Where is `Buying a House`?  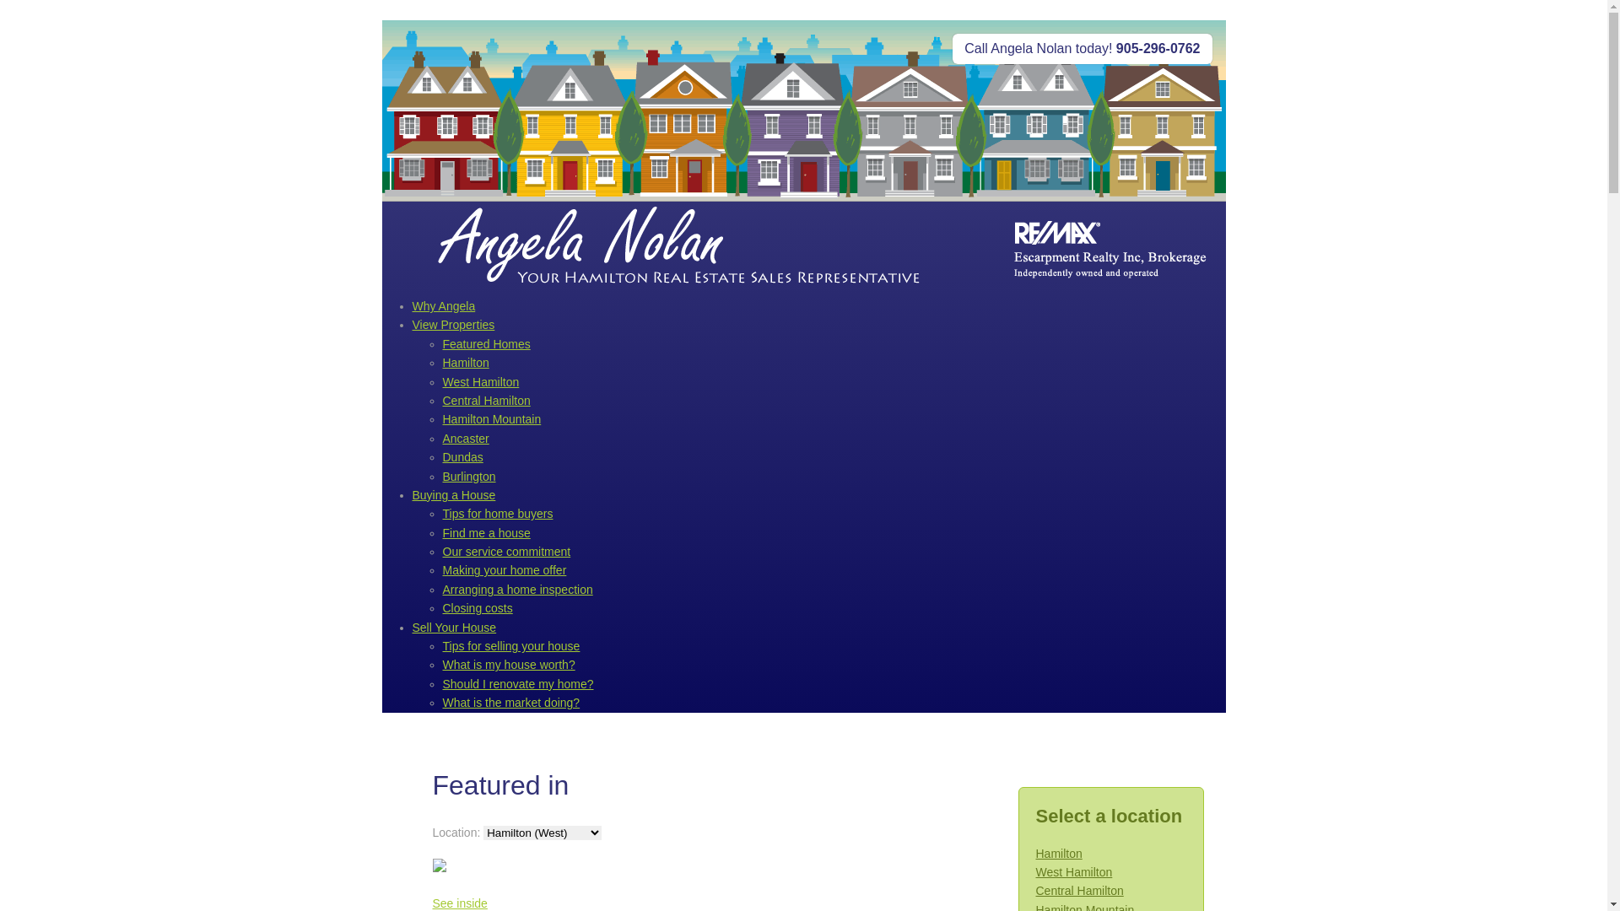
Buying a House is located at coordinates (454, 495).